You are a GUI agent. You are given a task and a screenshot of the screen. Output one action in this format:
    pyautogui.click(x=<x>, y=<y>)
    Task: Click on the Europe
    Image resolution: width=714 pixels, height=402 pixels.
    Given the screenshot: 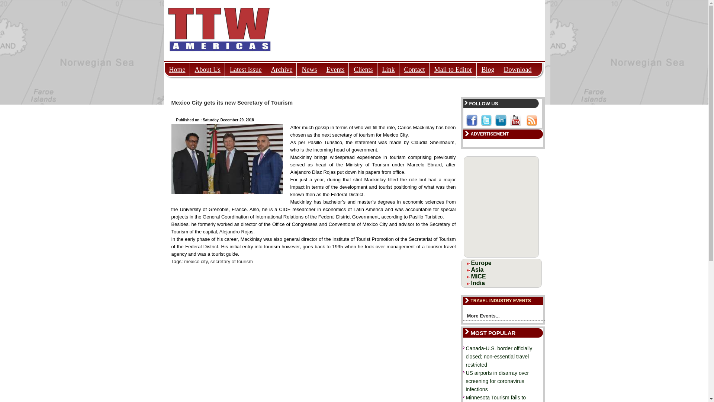 What is the action you would take?
    pyautogui.click(x=481, y=263)
    